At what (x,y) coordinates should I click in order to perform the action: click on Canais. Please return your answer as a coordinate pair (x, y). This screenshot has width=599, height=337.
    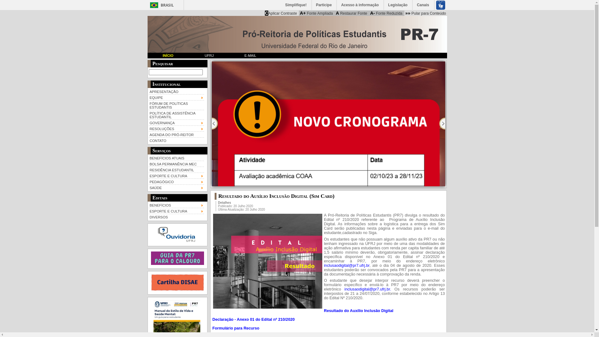
    Looking at the image, I should click on (423, 5).